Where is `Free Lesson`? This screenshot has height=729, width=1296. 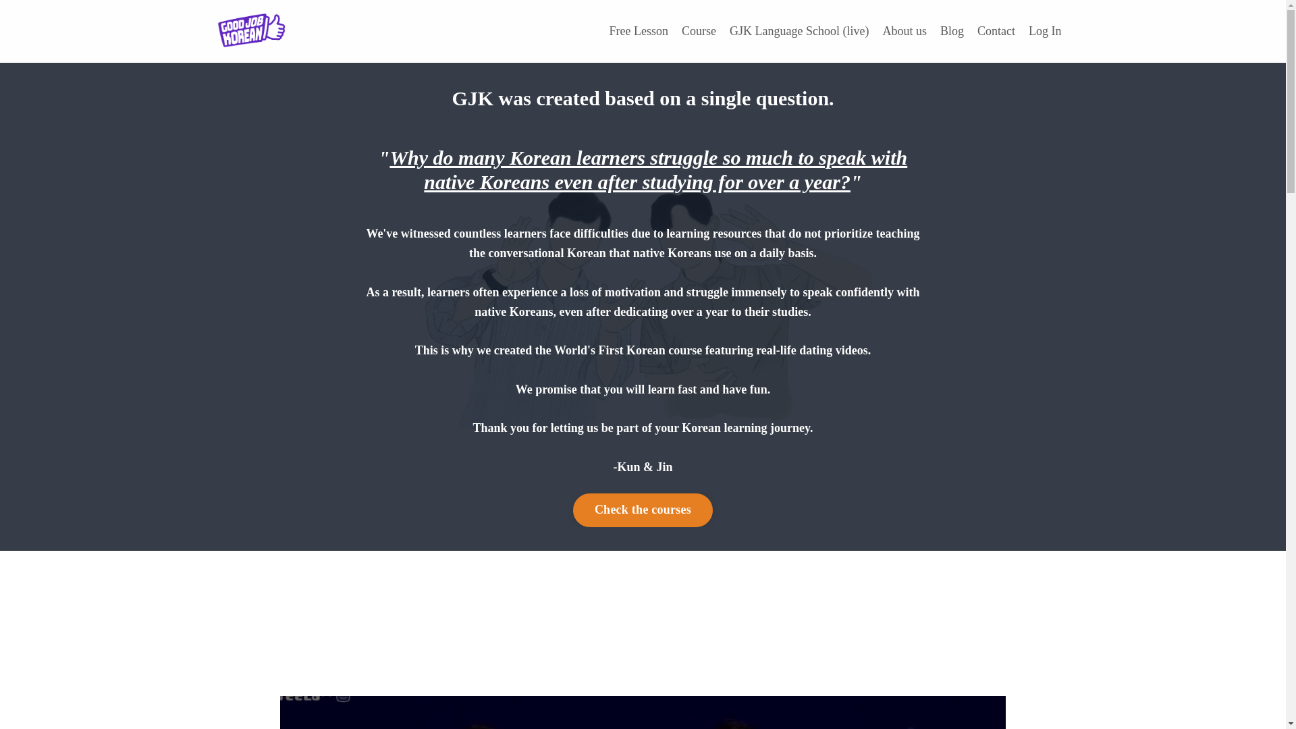
Free Lesson is located at coordinates (639, 31).